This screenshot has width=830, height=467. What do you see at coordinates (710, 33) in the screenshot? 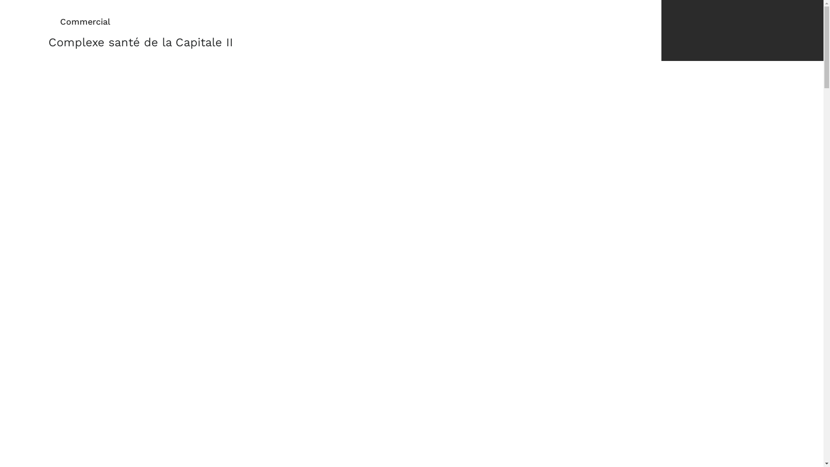
I see `BFNA` at bounding box center [710, 33].